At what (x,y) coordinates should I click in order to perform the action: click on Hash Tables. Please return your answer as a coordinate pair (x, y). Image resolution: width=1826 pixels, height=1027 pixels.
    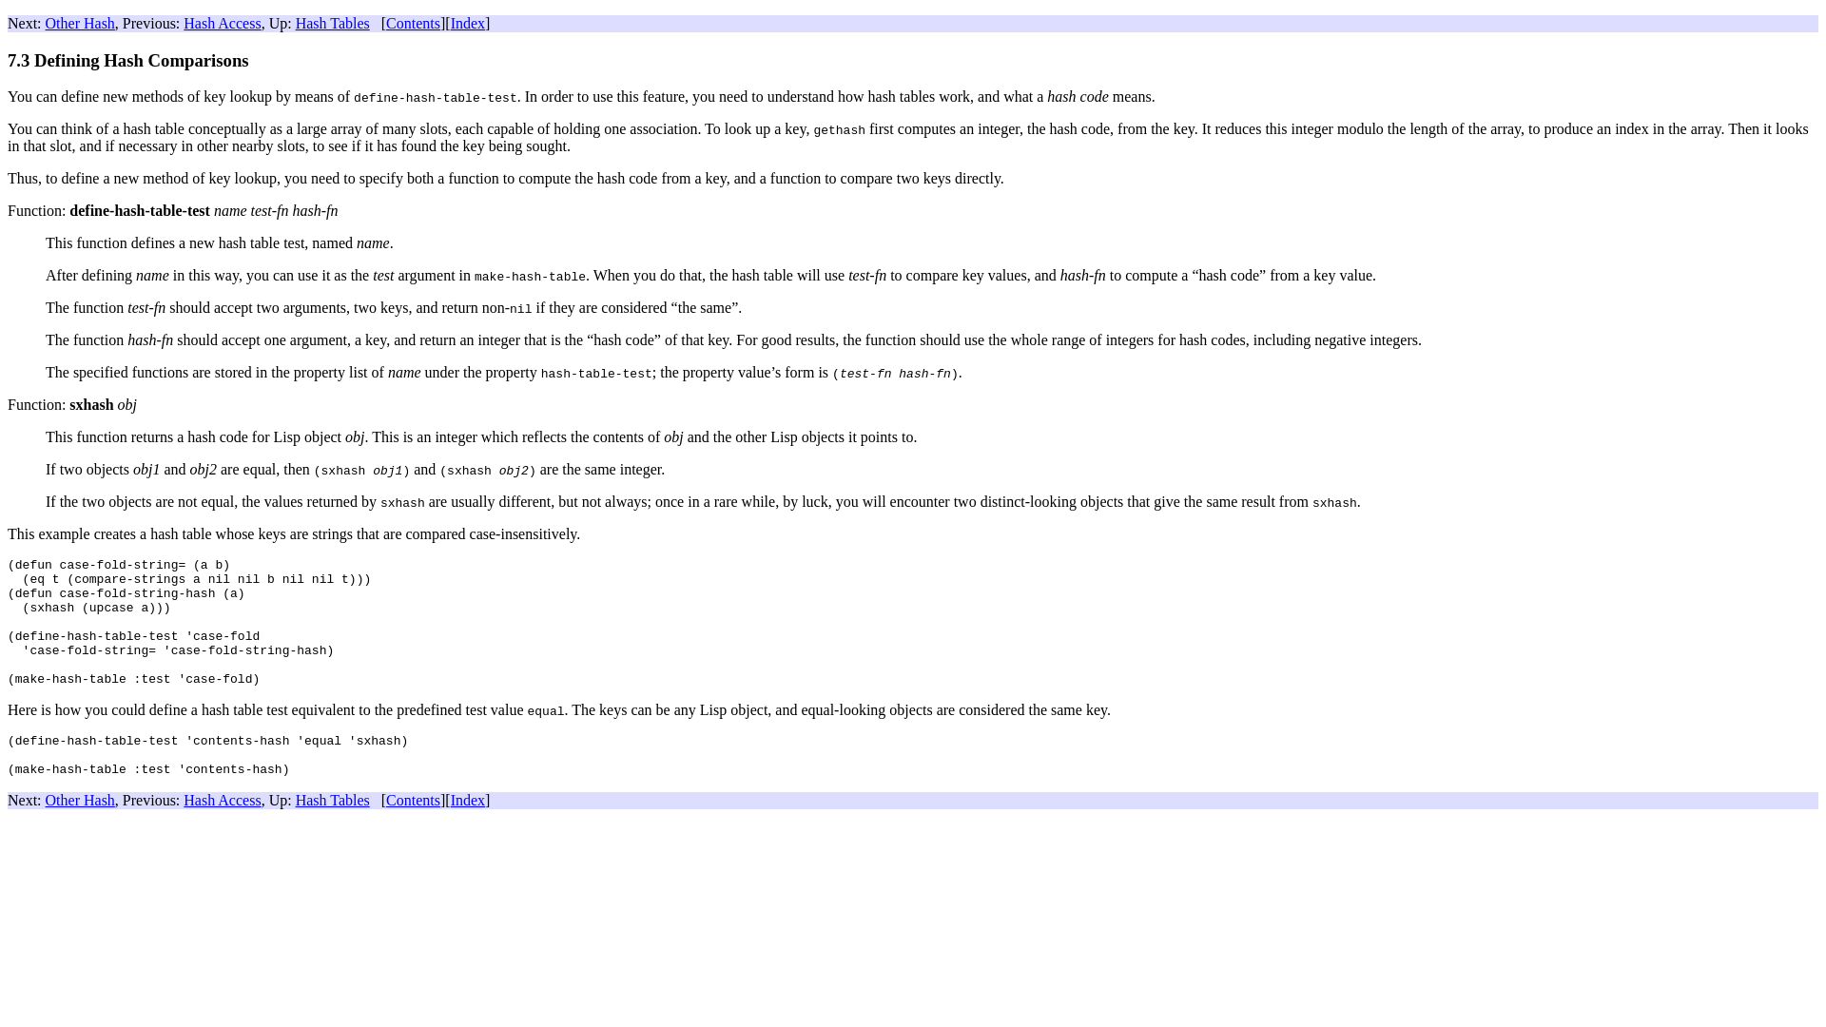
    Looking at the image, I should click on (333, 23).